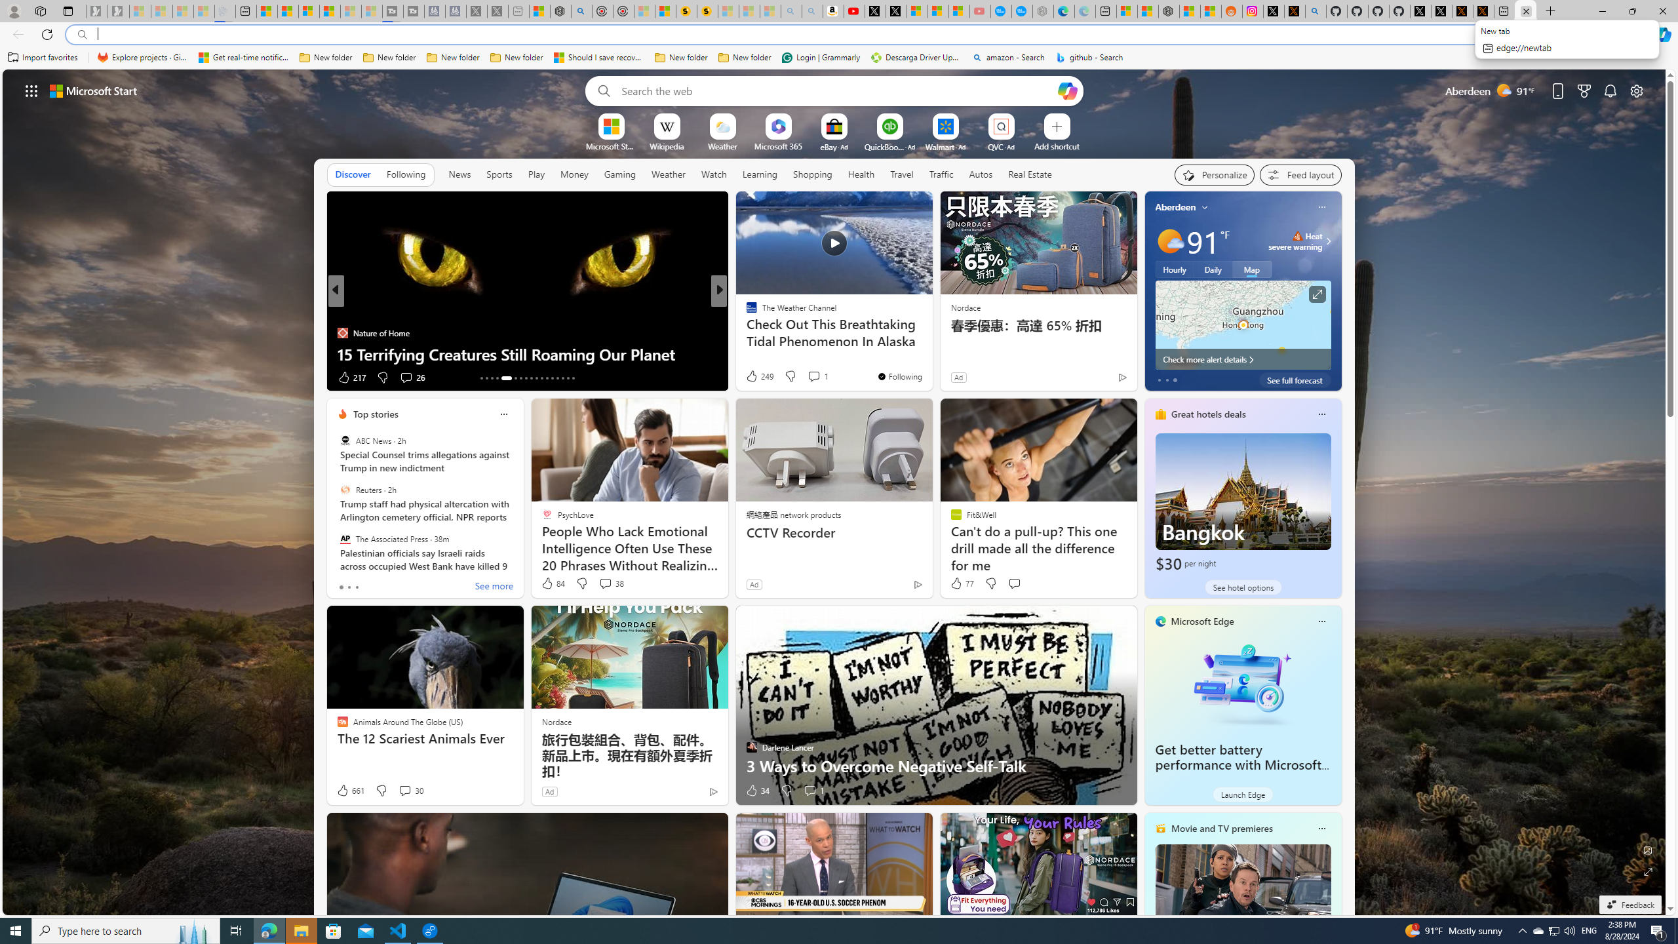  What do you see at coordinates (755, 378) in the screenshot?
I see `606 Like` at bounding box center [755, 378].